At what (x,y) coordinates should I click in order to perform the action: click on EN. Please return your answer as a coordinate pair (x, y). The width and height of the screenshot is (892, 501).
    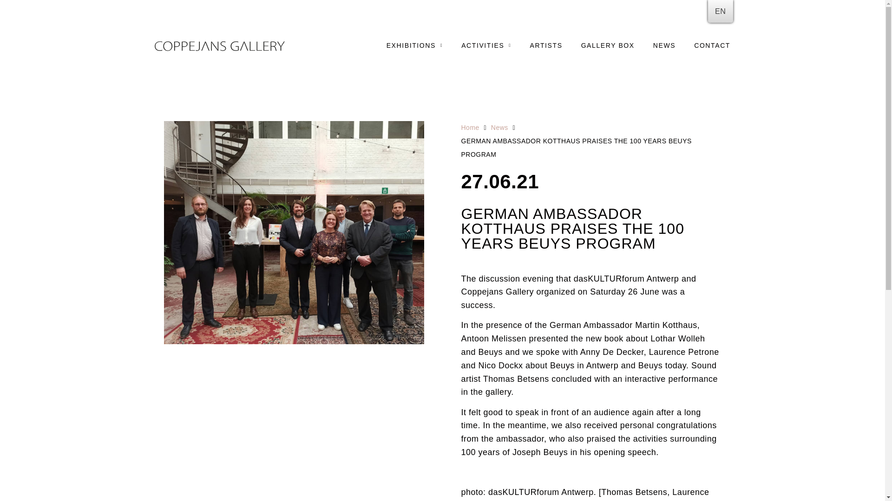
    Looking at the image, I should click on (721, 11).